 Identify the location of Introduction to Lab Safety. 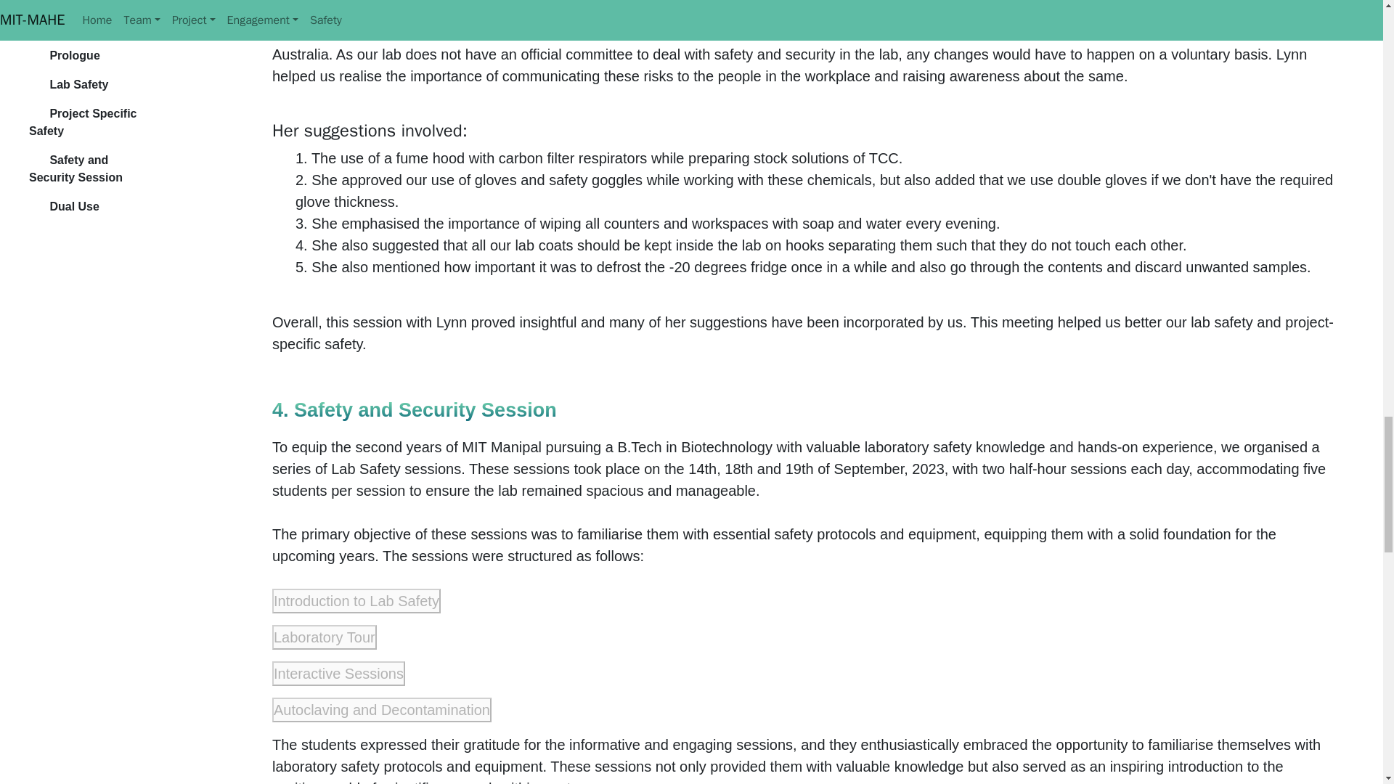
(356, 601).